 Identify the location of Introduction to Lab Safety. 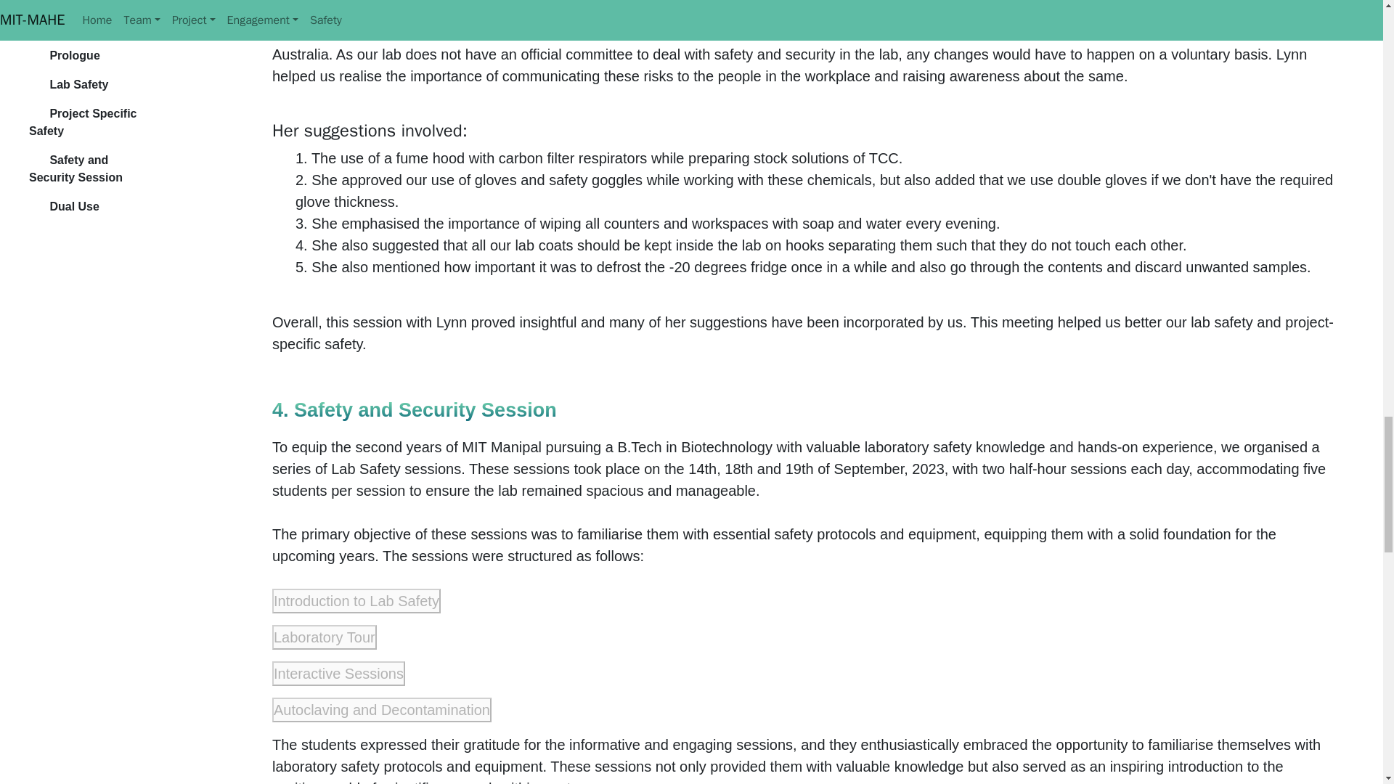
(356, 601).